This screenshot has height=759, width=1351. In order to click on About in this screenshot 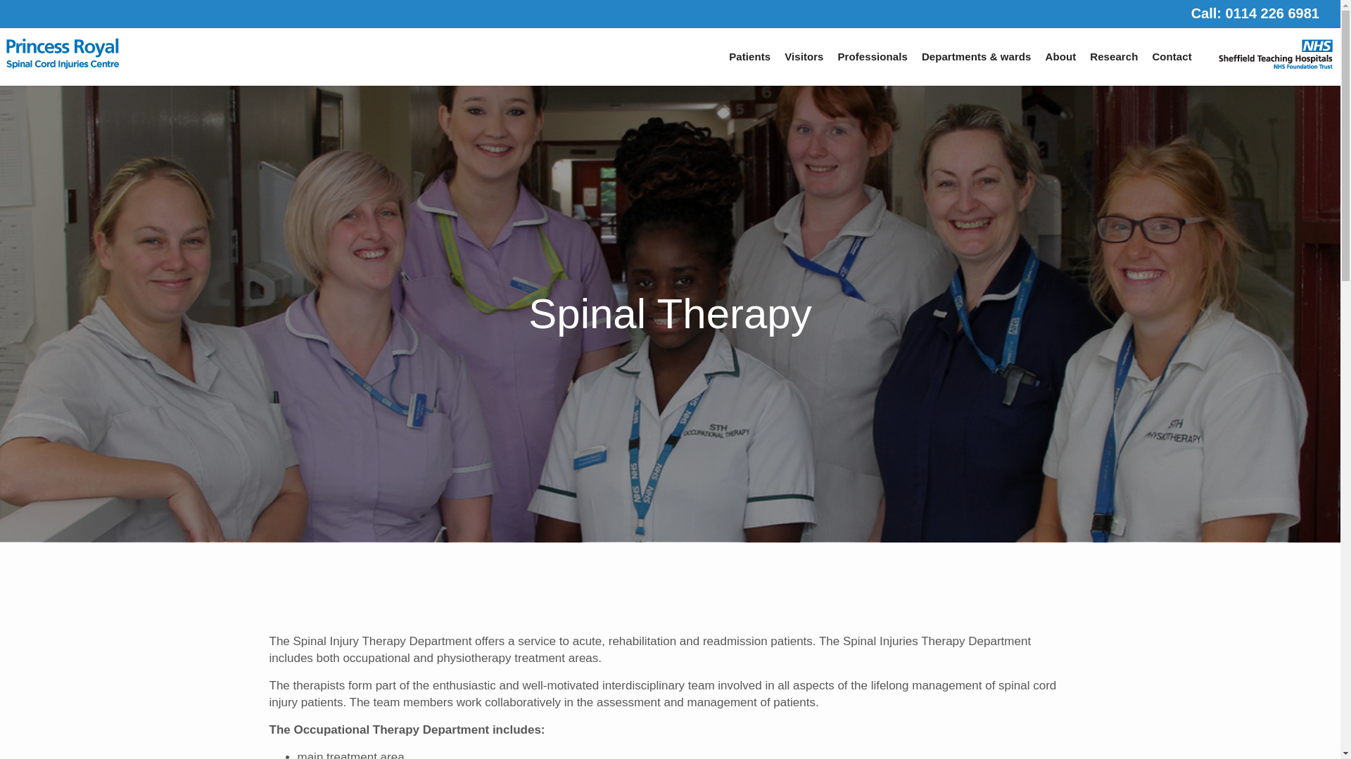, I will do `click(1061, 56)`.